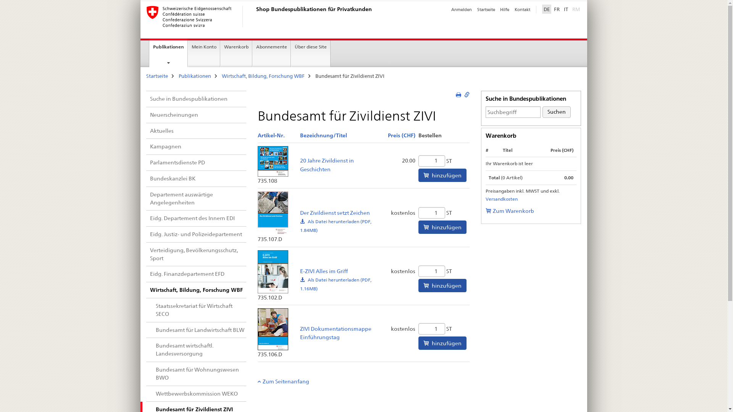 The width and height of the screenshot is (733, 412). Describe the element at coordinates (510, 211) in the screenshot. I see `Zum Warenkorb` at that location.